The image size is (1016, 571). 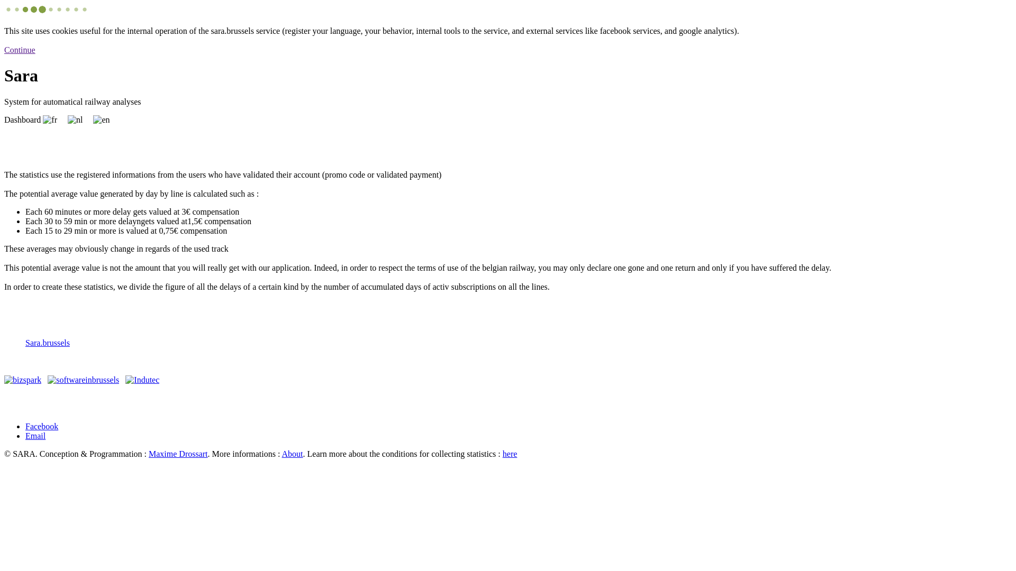 I want to click on Maxime Drossart, so click(x=178, y=454).